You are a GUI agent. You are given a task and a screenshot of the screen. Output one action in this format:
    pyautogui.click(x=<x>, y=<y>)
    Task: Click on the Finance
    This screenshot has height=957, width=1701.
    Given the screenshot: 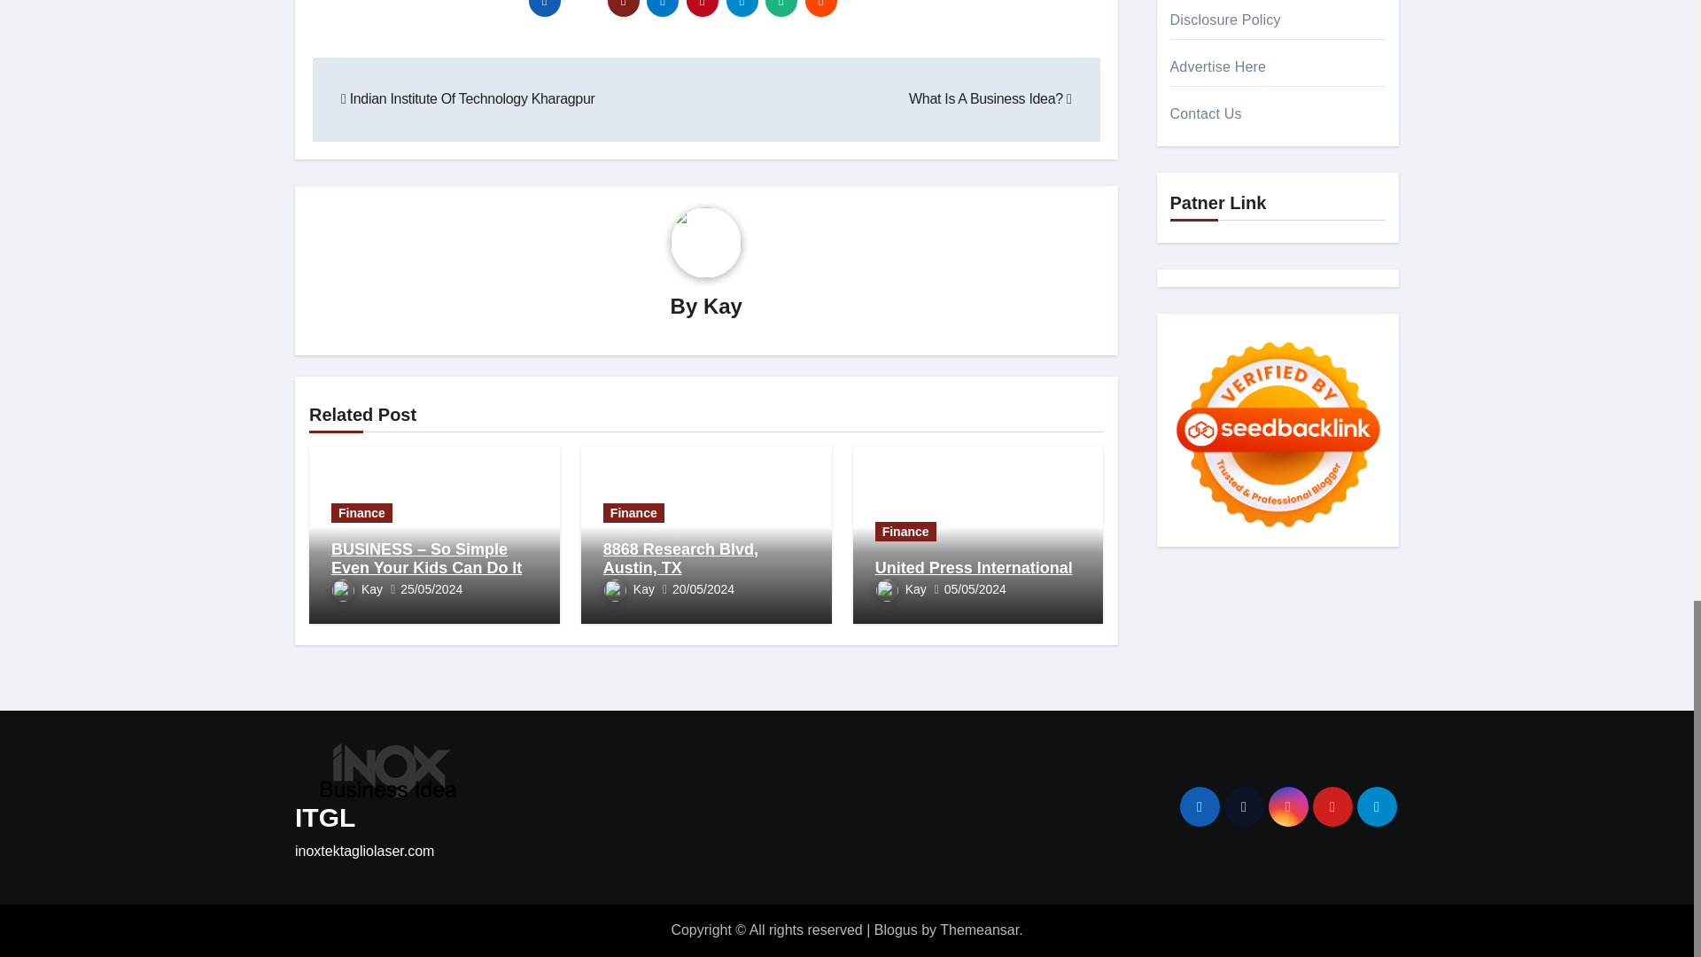 What is the action you would take?
    pyautogui.click(x=634, y=512)
    